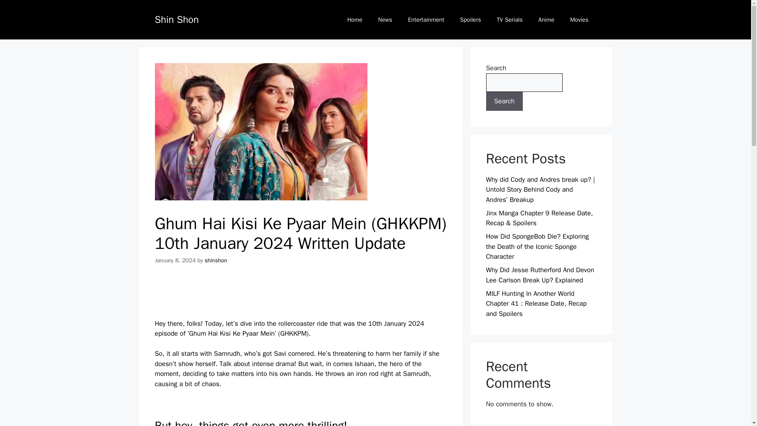  I want to click on TV Serials, so click(509, 20).